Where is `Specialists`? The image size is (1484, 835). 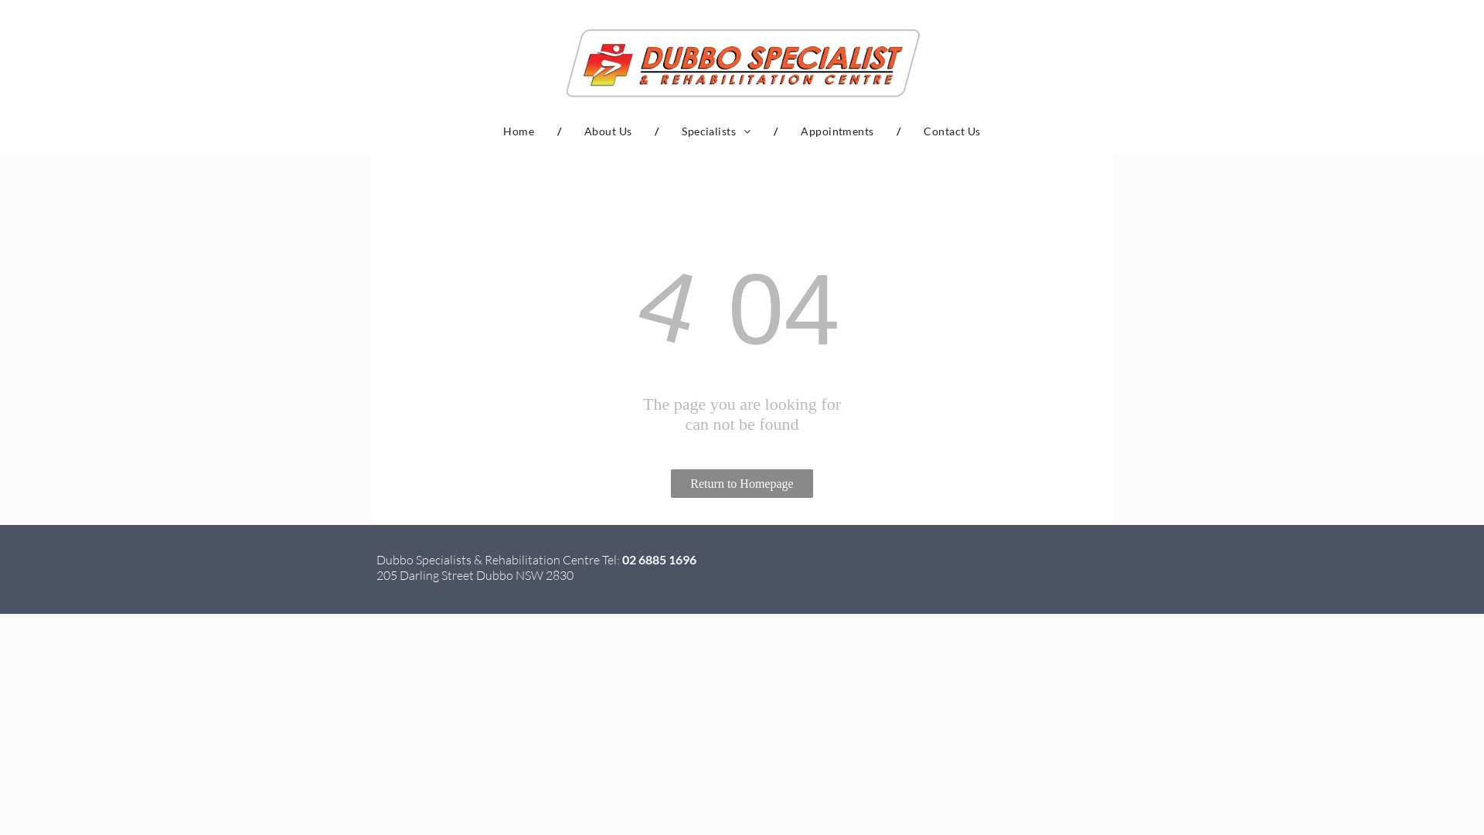 Specialists is located at coordinates (716, 131).